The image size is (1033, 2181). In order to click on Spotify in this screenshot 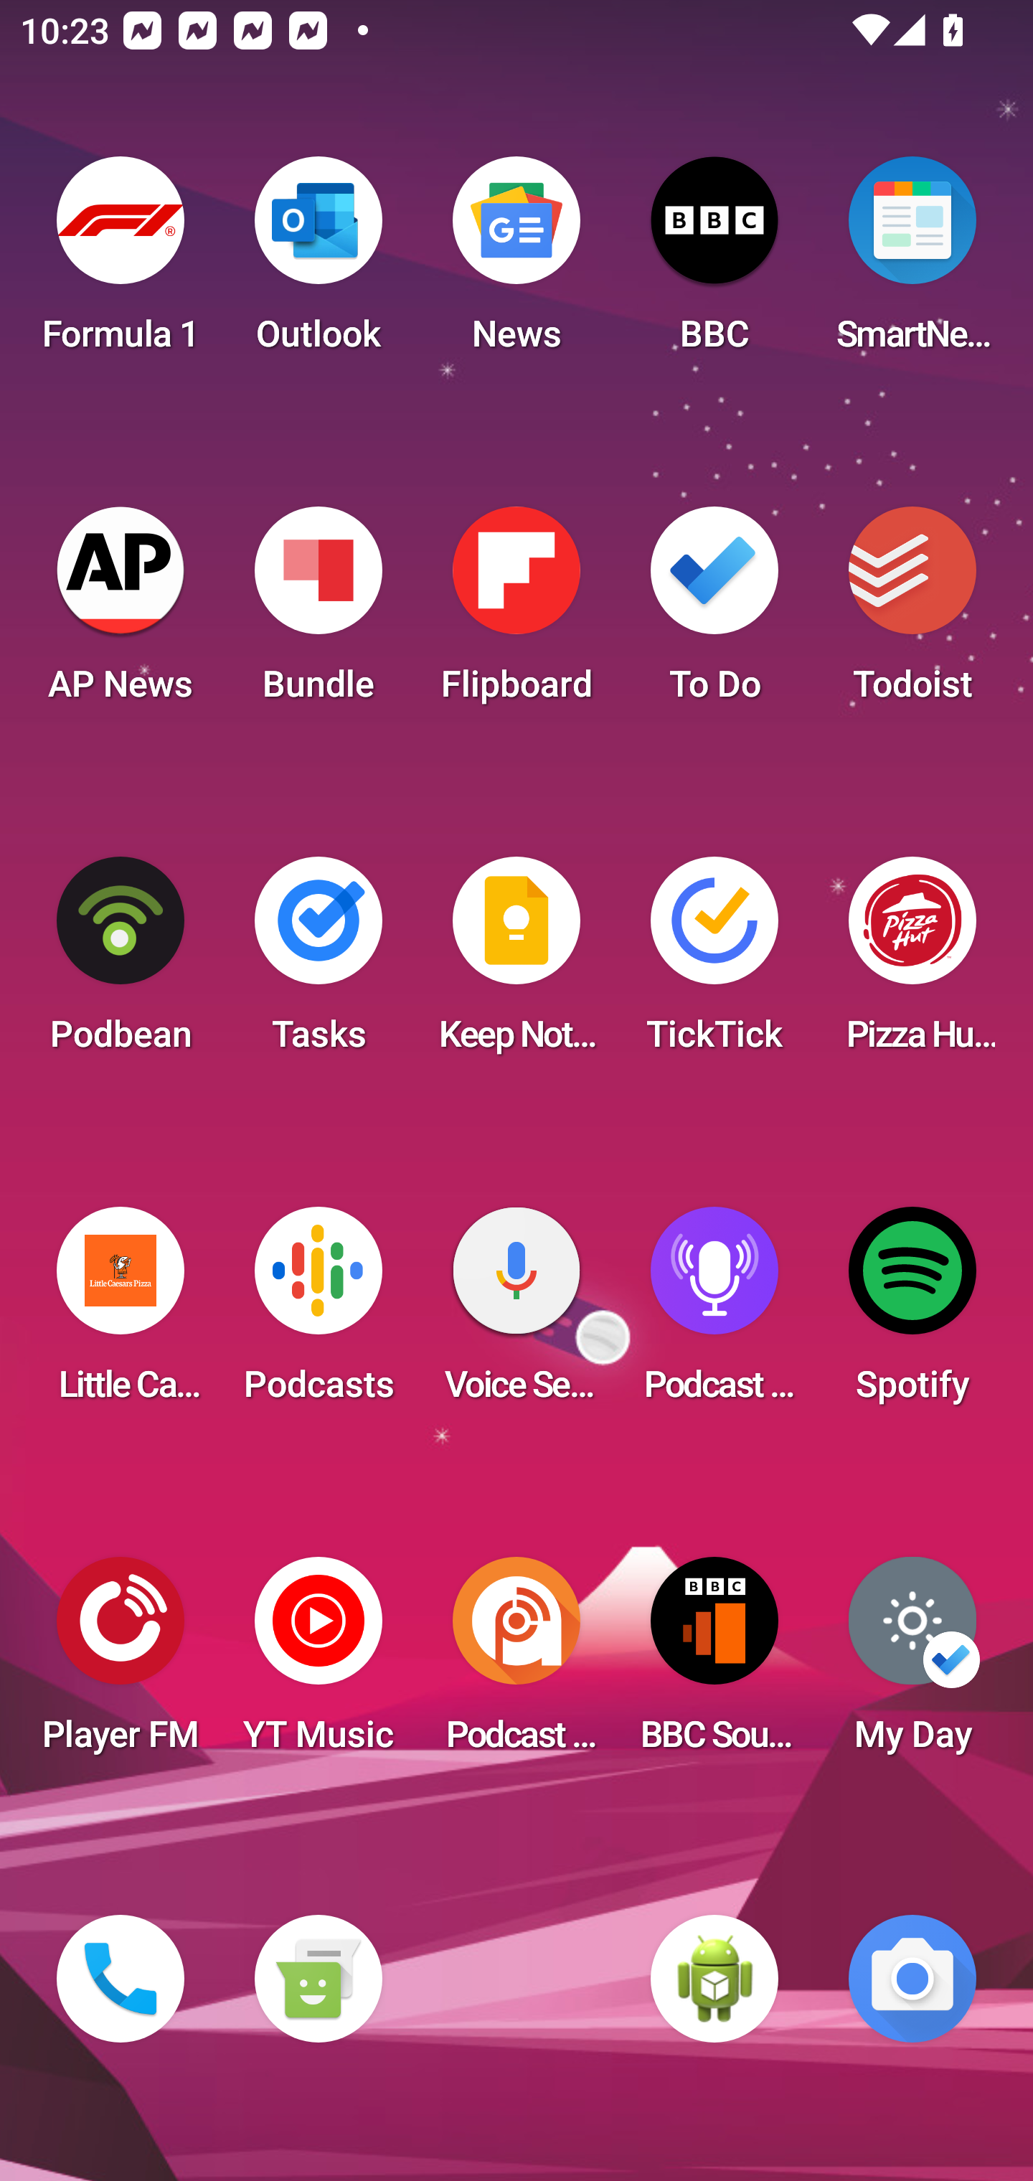, I will do `click(912, 1313)`.